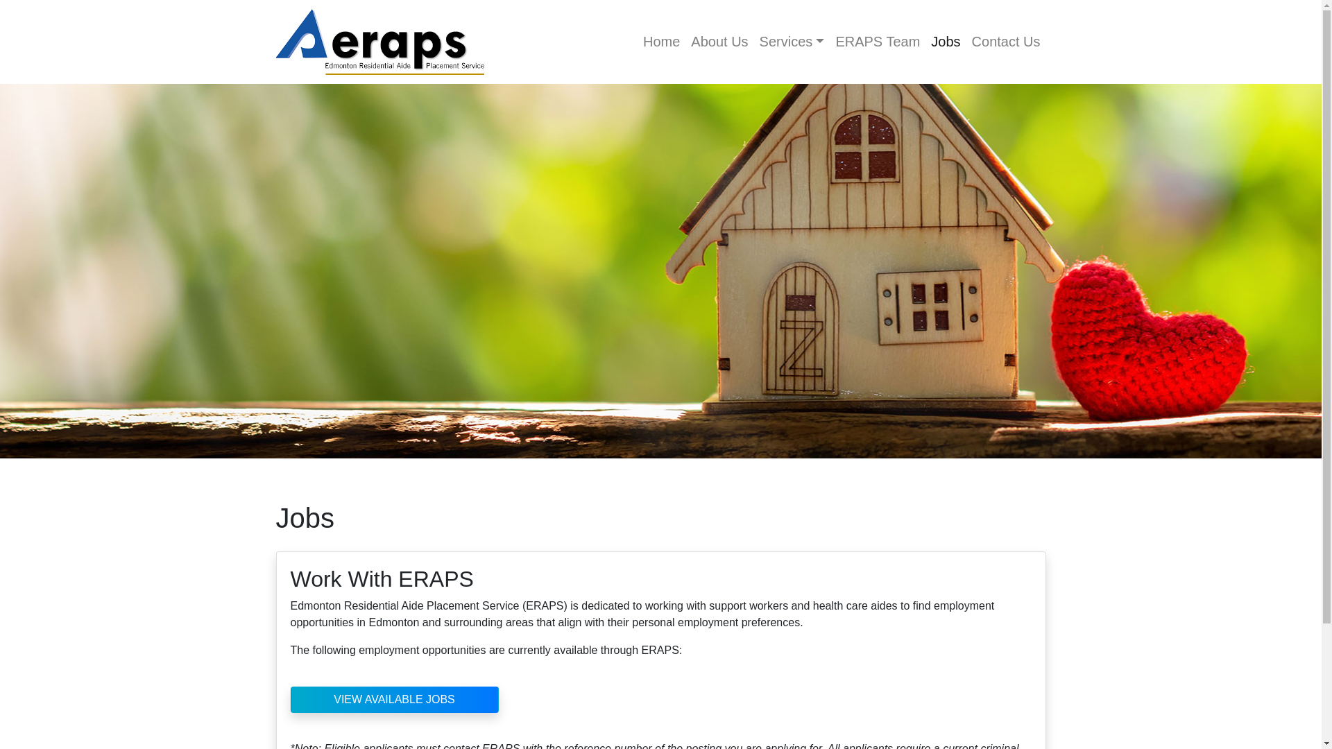 The width and height of the screenshot is (1332, 749). What do you see at coordinates (878, 42) in the screenshot?
I see `ERAPS Team` at bounding box center [878, 42].